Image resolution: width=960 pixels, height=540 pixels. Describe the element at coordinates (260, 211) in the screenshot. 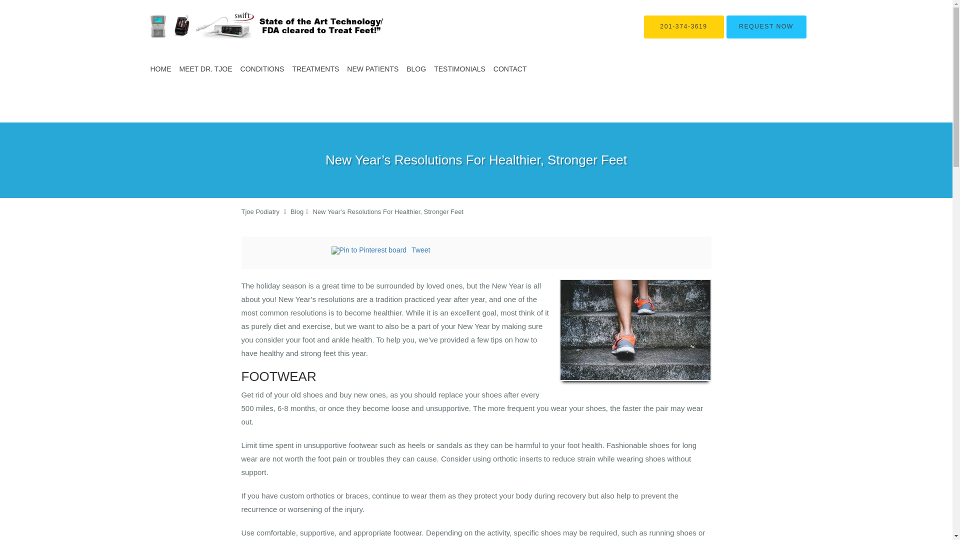

I see `Tjoe Podiatry` at that location.